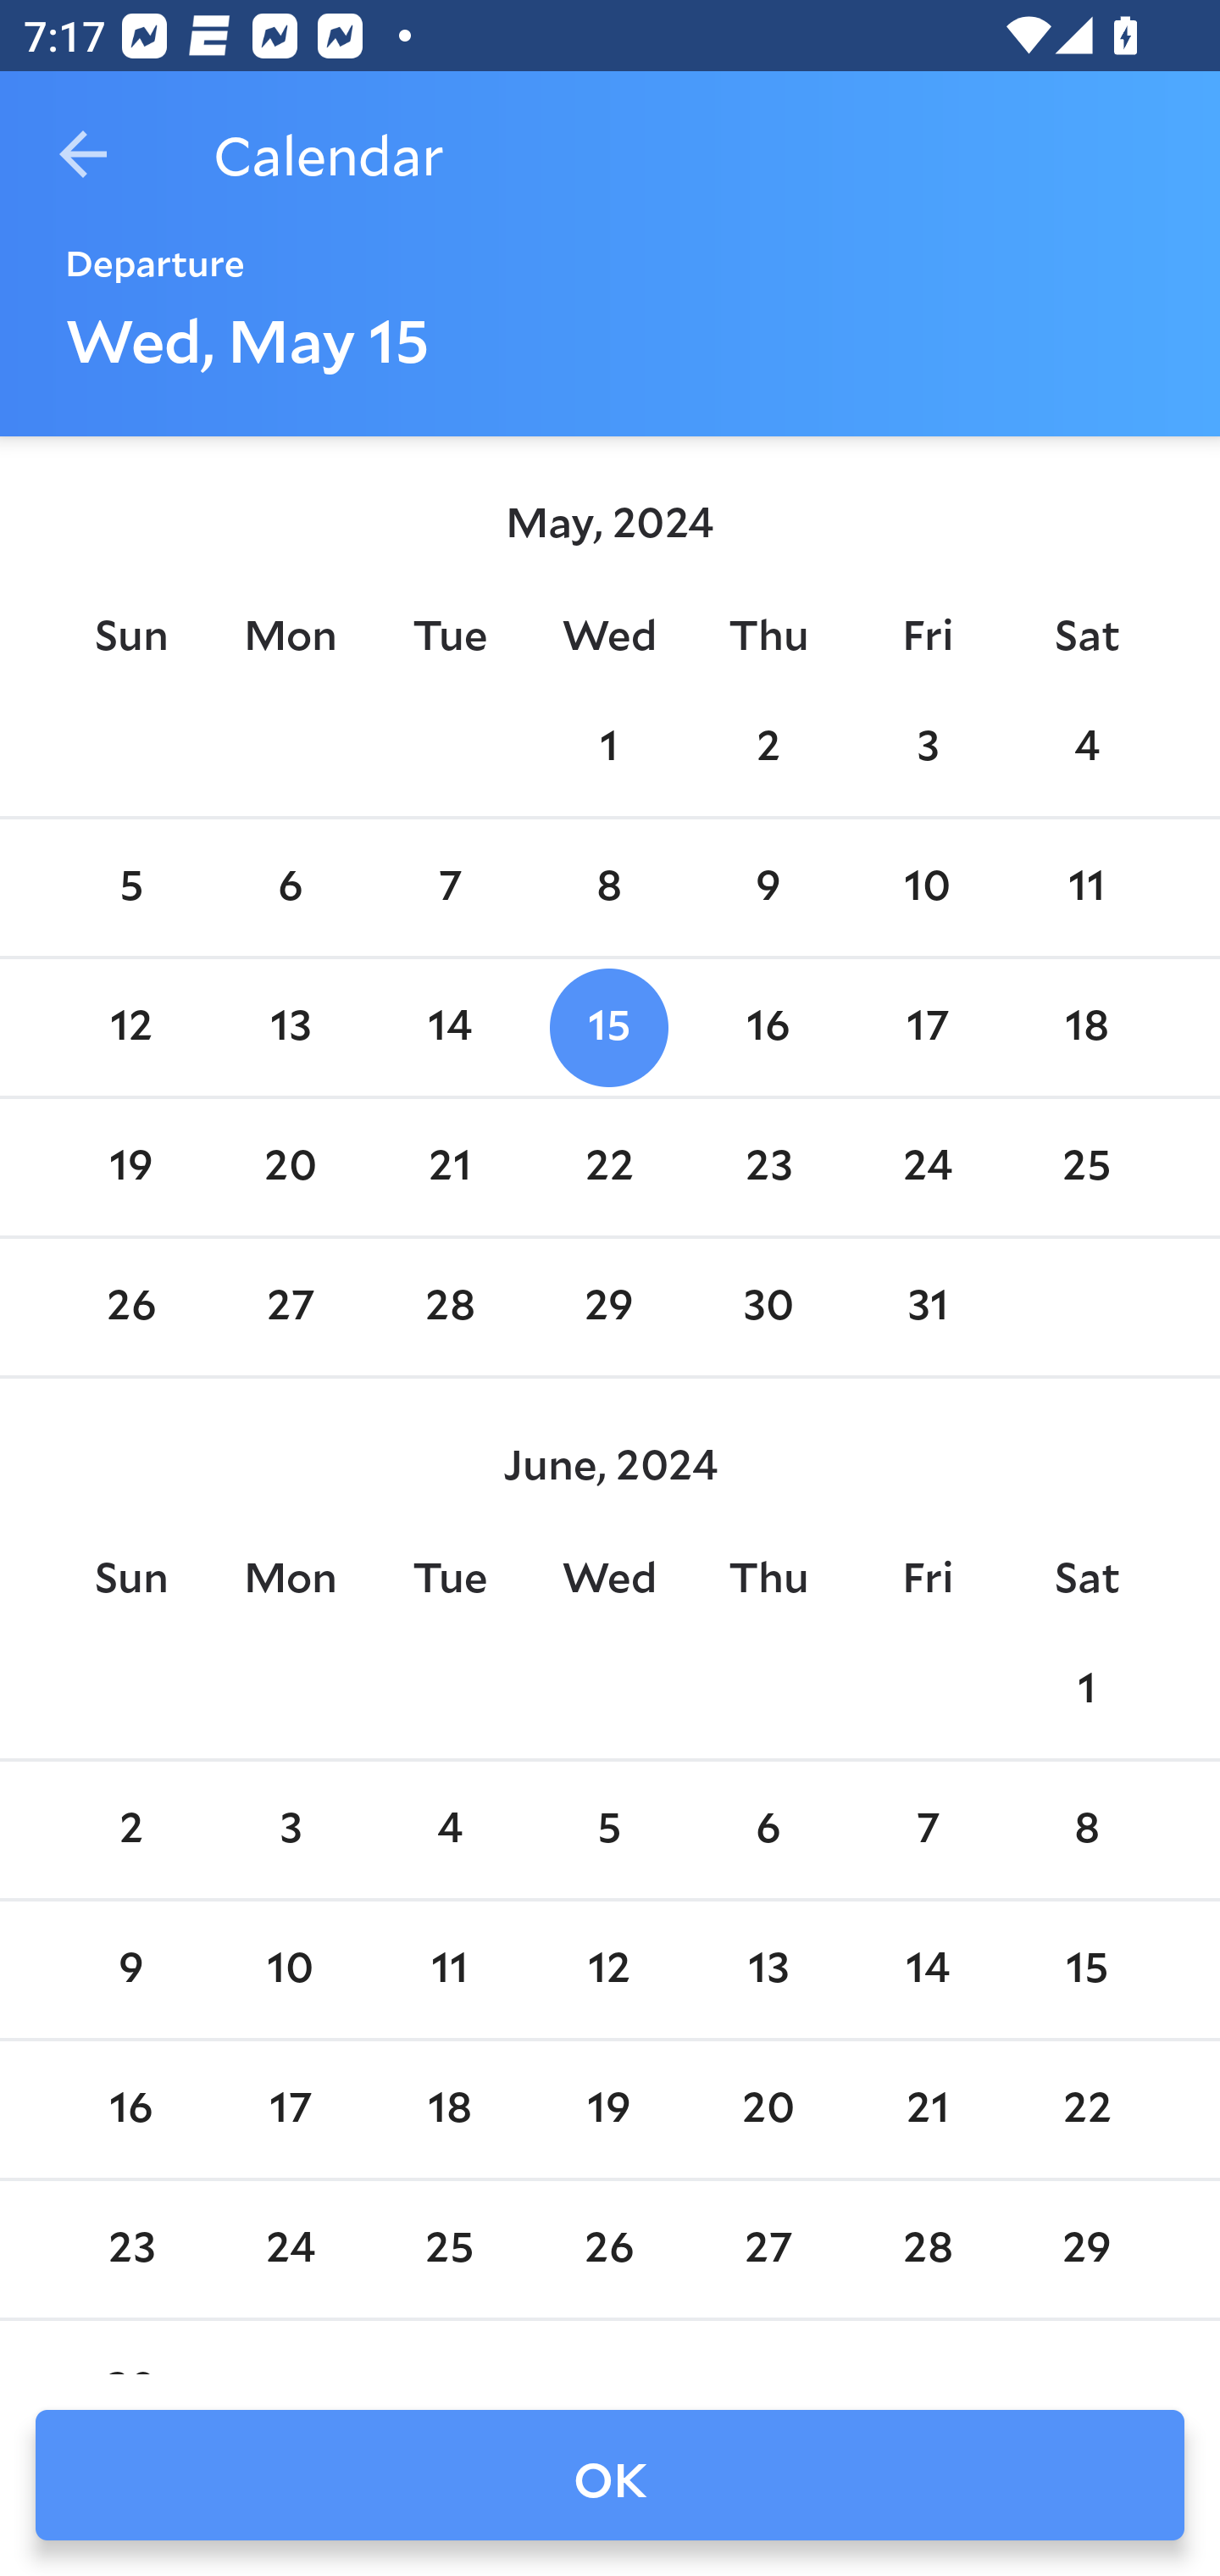 Image resolution: width=1220 pixels, height=2576 pixels. What do you see at coordinates (1086, 1831) in the screenshot?
I see `8` at bounding box center [1086, 1831].